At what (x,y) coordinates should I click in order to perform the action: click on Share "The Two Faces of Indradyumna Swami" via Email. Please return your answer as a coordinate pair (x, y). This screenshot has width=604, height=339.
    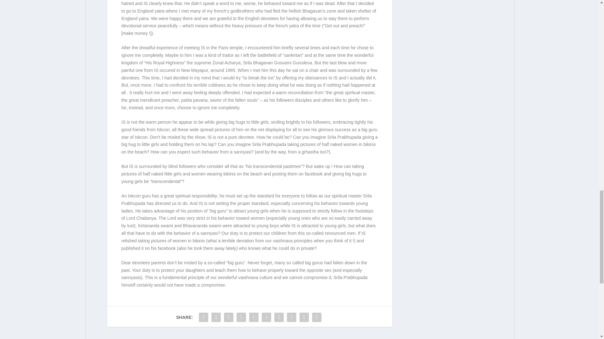
    Looking at the image, I should click on (304, 317).